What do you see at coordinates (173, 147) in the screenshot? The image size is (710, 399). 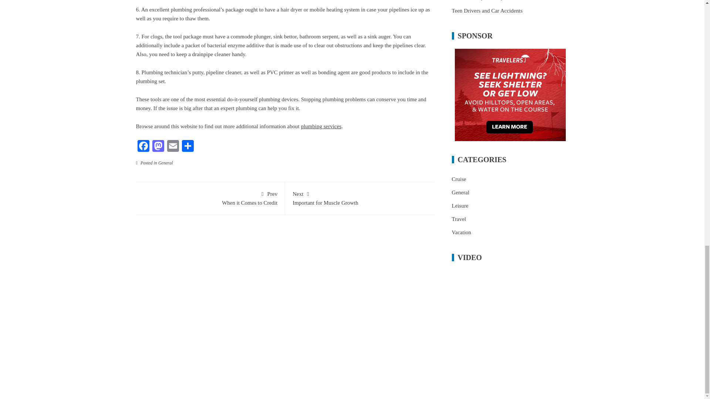 I see `AC Efficiency and Repair Prevention` at bounding box center [173, 147].